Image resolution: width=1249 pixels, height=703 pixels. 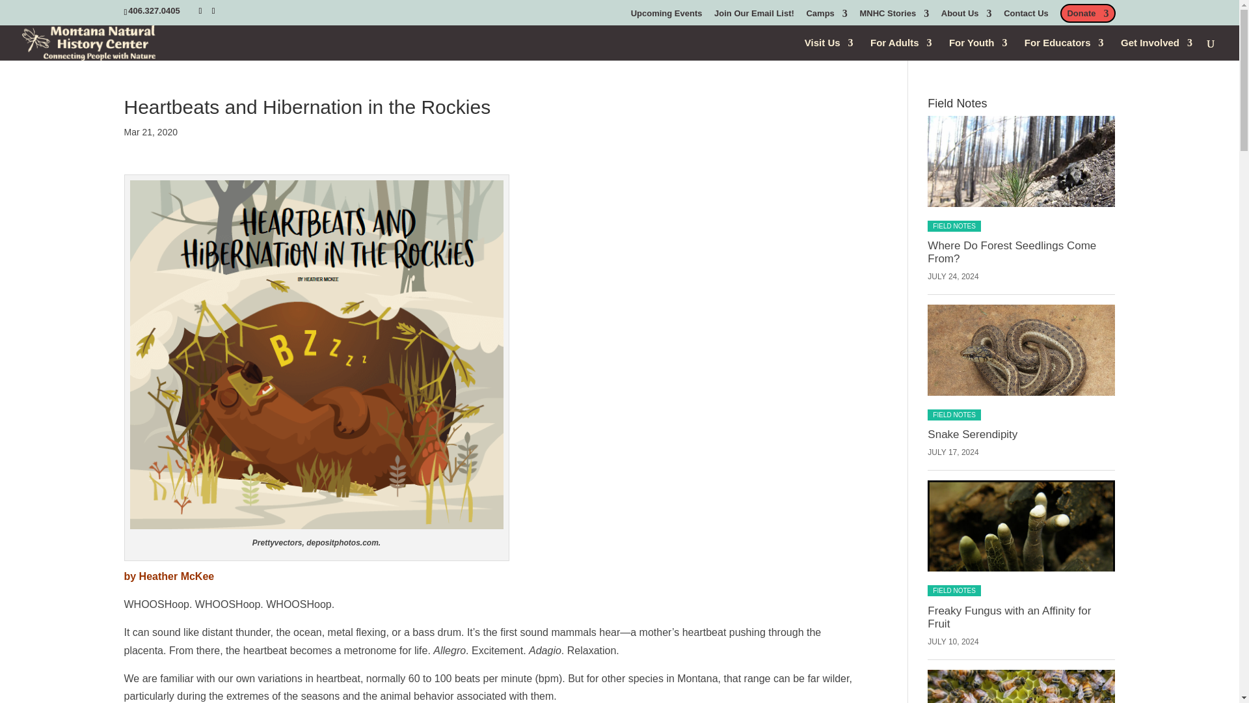 I want to click on Join Our Email List!, so click(x=755, y=16).